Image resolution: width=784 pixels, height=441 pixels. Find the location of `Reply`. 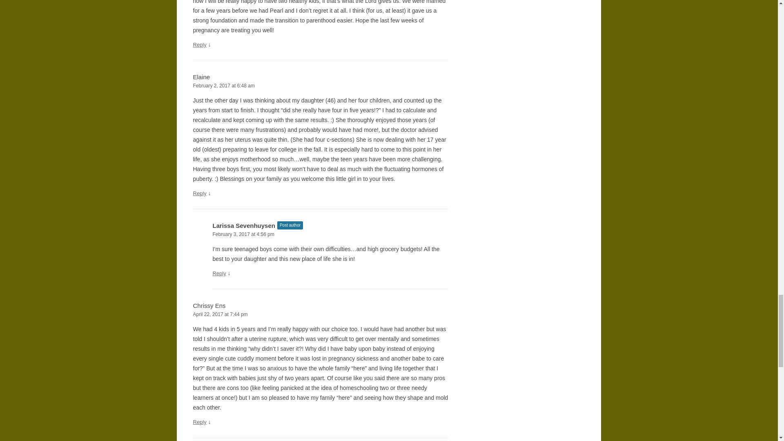

Reply is located at coordinates (219, 274).